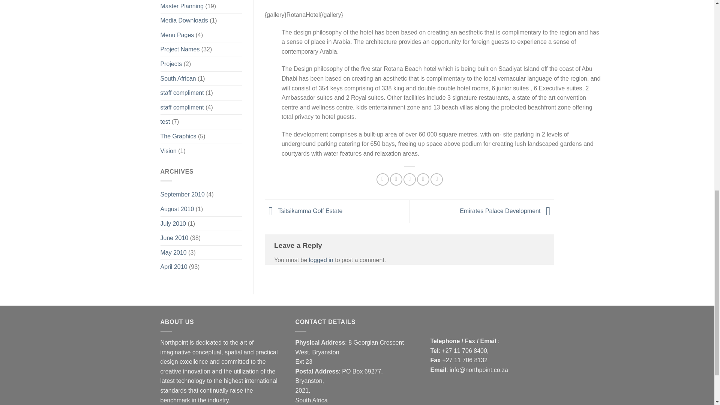 The height and width of the screenshot is (405, 720). Describe the element at coordinates (182, 107) in the screenshot. I see `staff compliment` at that location.